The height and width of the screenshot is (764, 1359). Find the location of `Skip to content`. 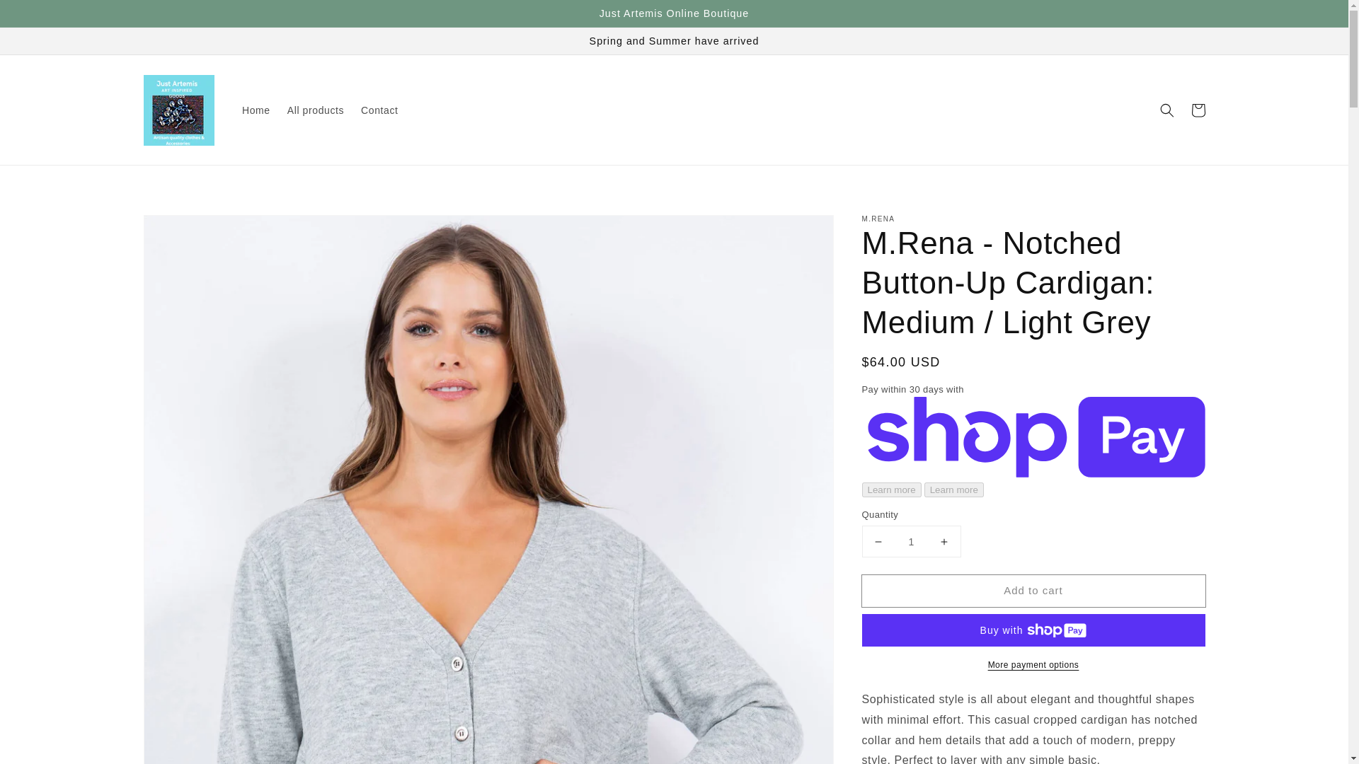

Skip to content is located at coordinates (42, 16).